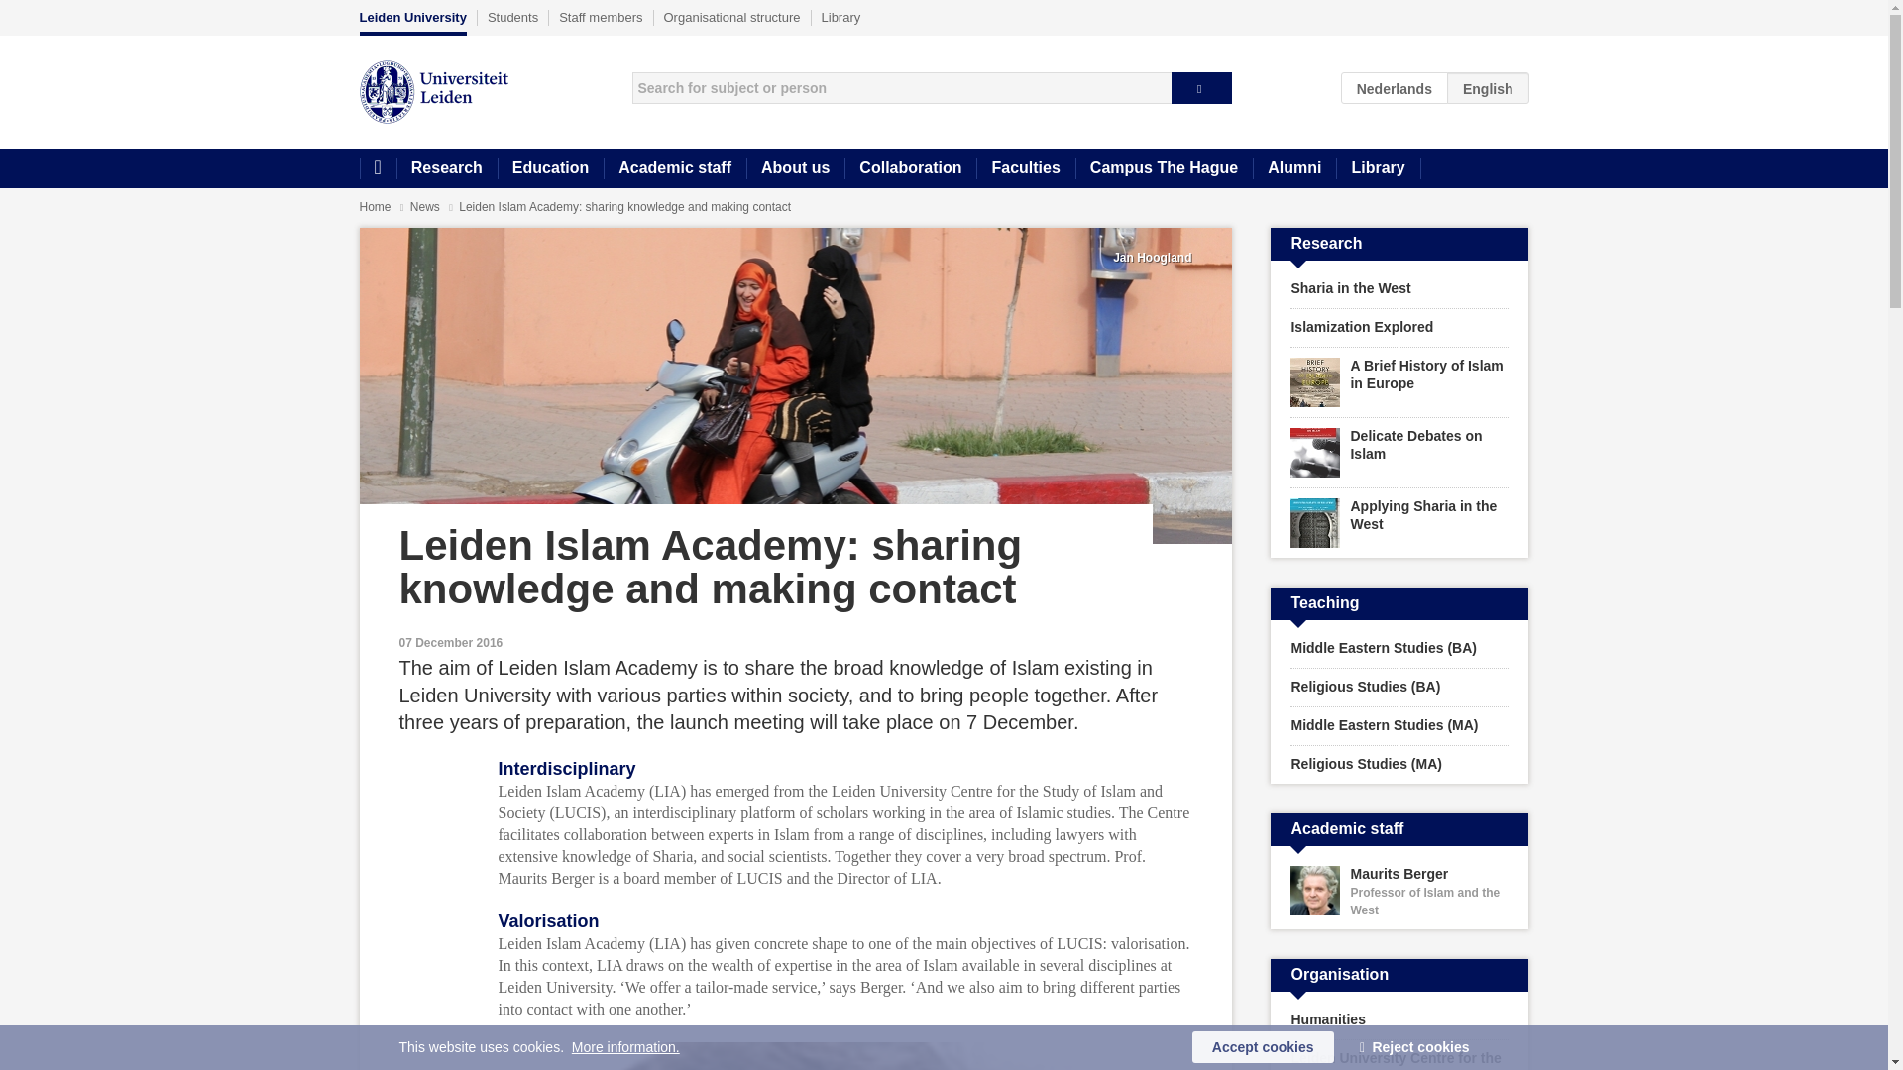  What do you see at coordinates (732, 17) in the screenshot?
I see `Organisational structure` at bounding box center [732, 17].